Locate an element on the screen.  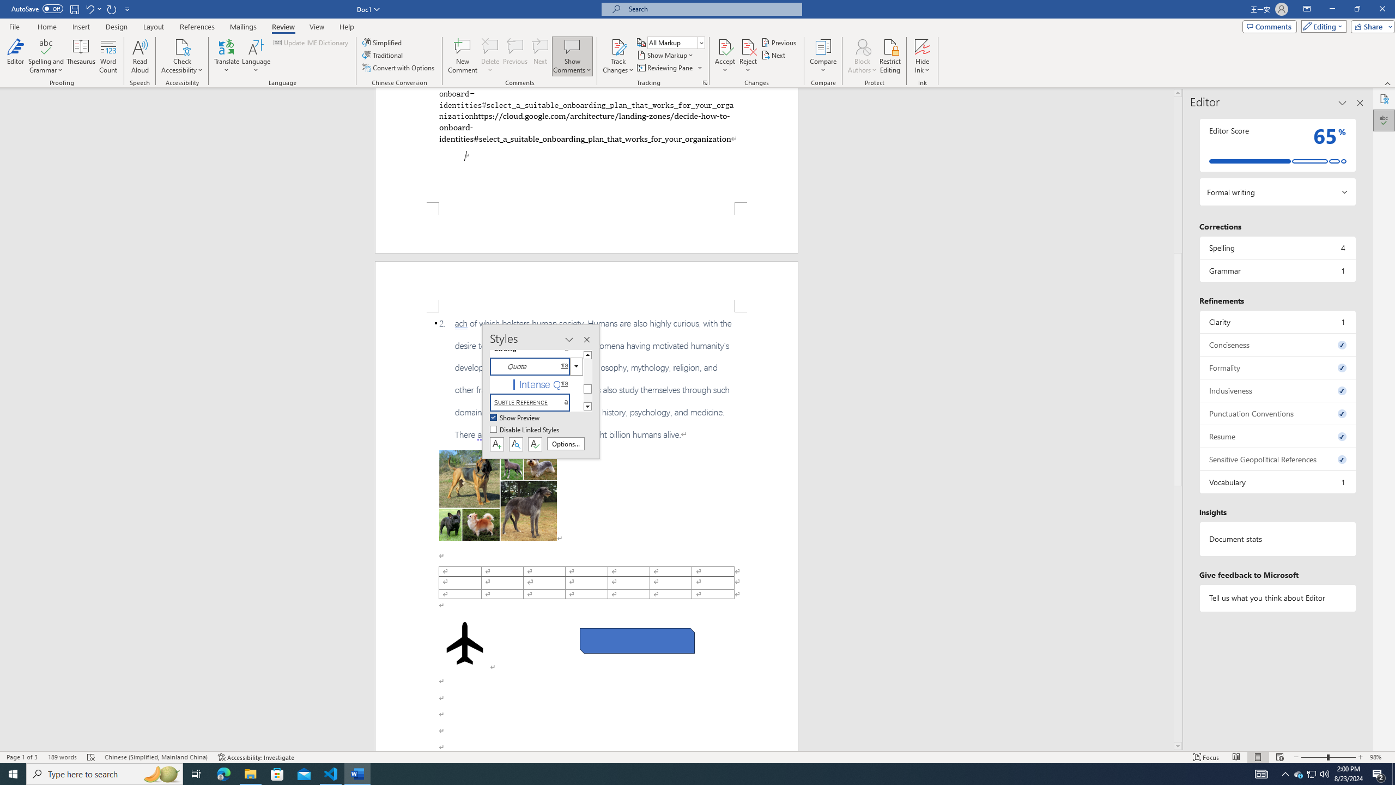
Read Aloud is located at coordinates (140, 56).